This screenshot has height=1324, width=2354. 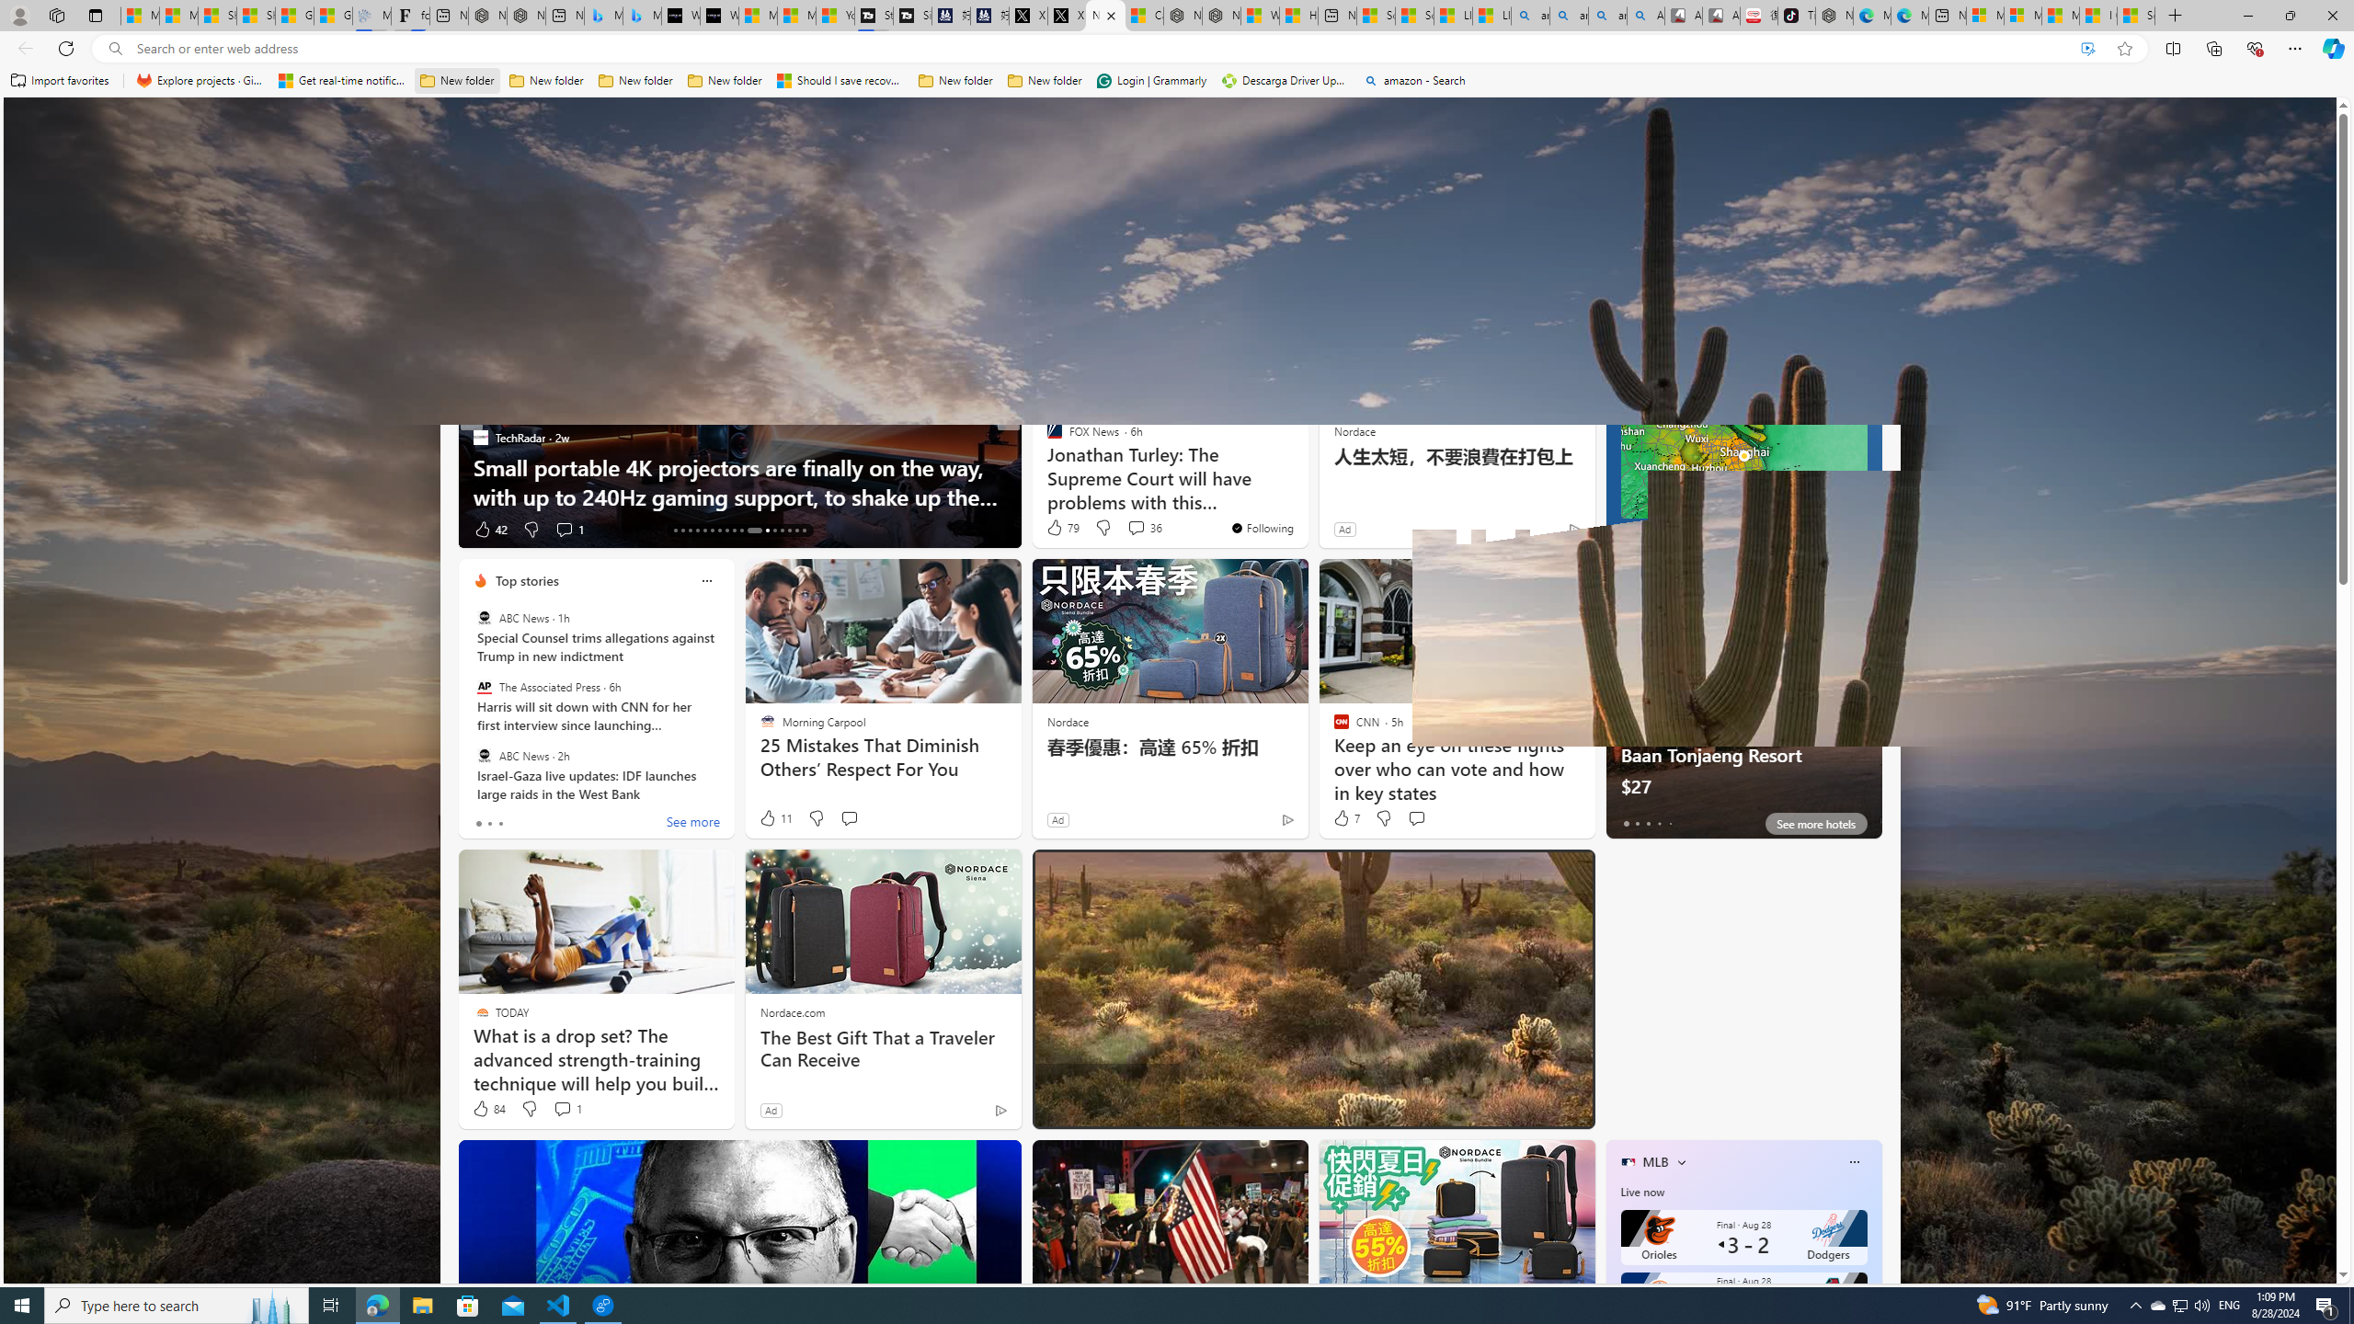 What do you see at coordinates (2332, 16) in the screenshot?
I see `Close` at bounding box center [2332, 16].